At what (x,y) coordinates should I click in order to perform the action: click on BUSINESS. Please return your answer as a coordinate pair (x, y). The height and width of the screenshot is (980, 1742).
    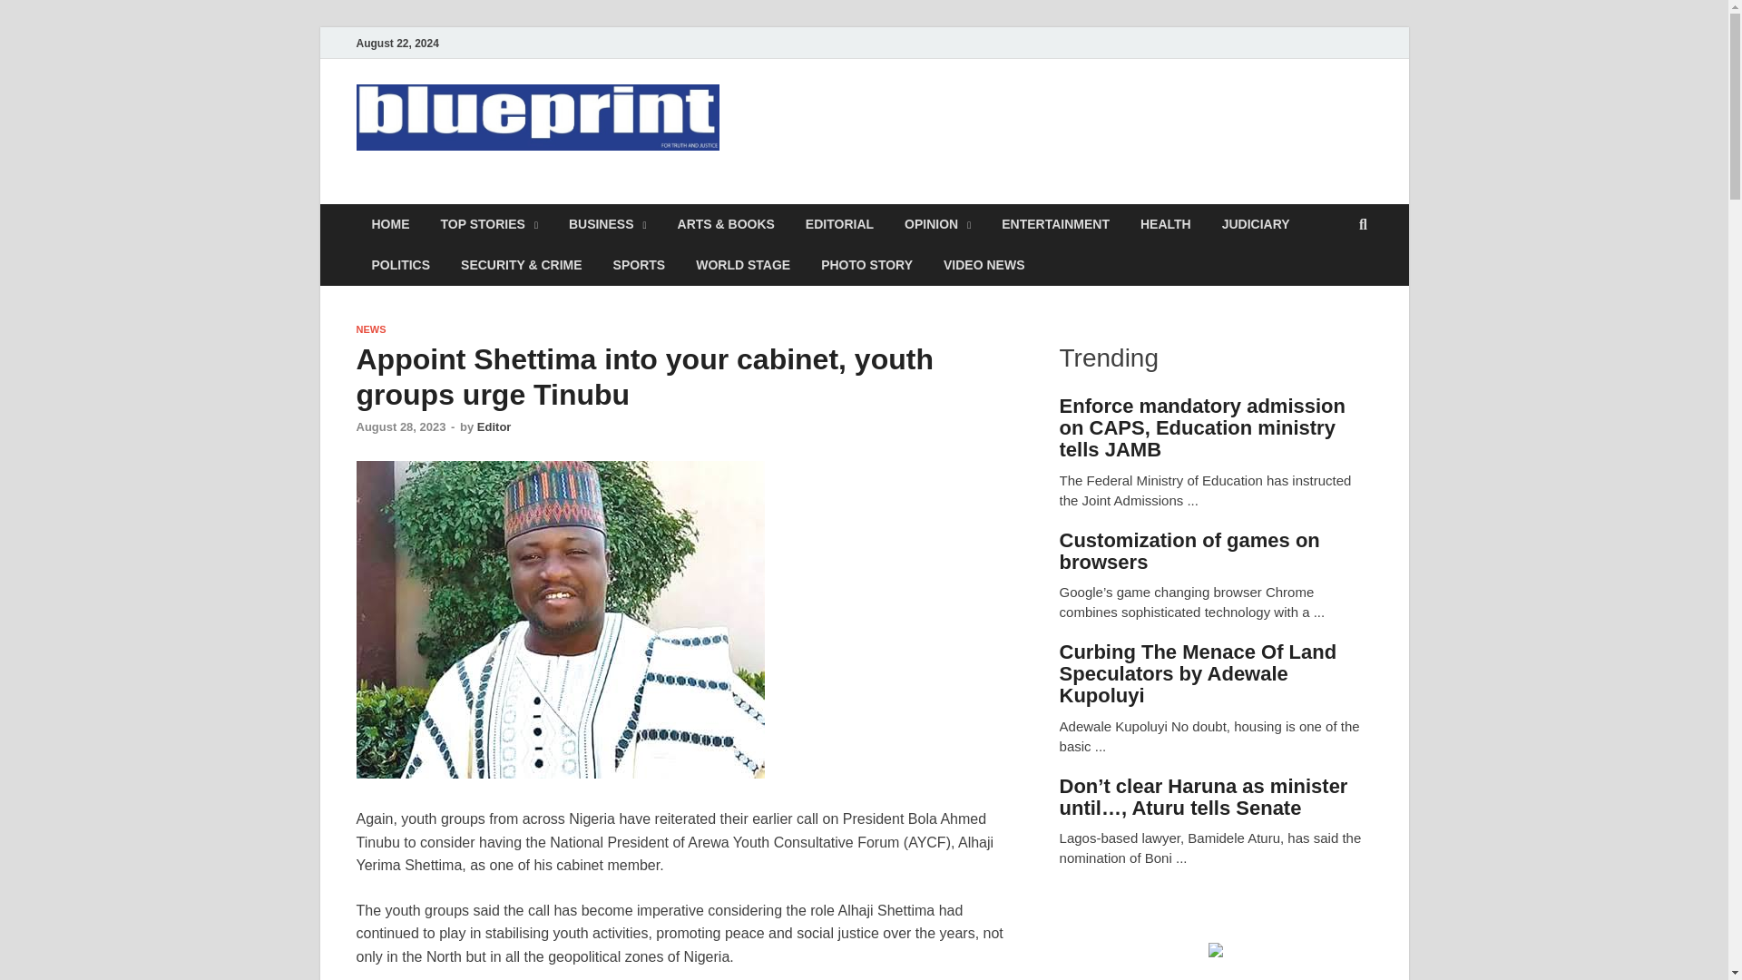
    Looking at the image, I should click on (608, 224).